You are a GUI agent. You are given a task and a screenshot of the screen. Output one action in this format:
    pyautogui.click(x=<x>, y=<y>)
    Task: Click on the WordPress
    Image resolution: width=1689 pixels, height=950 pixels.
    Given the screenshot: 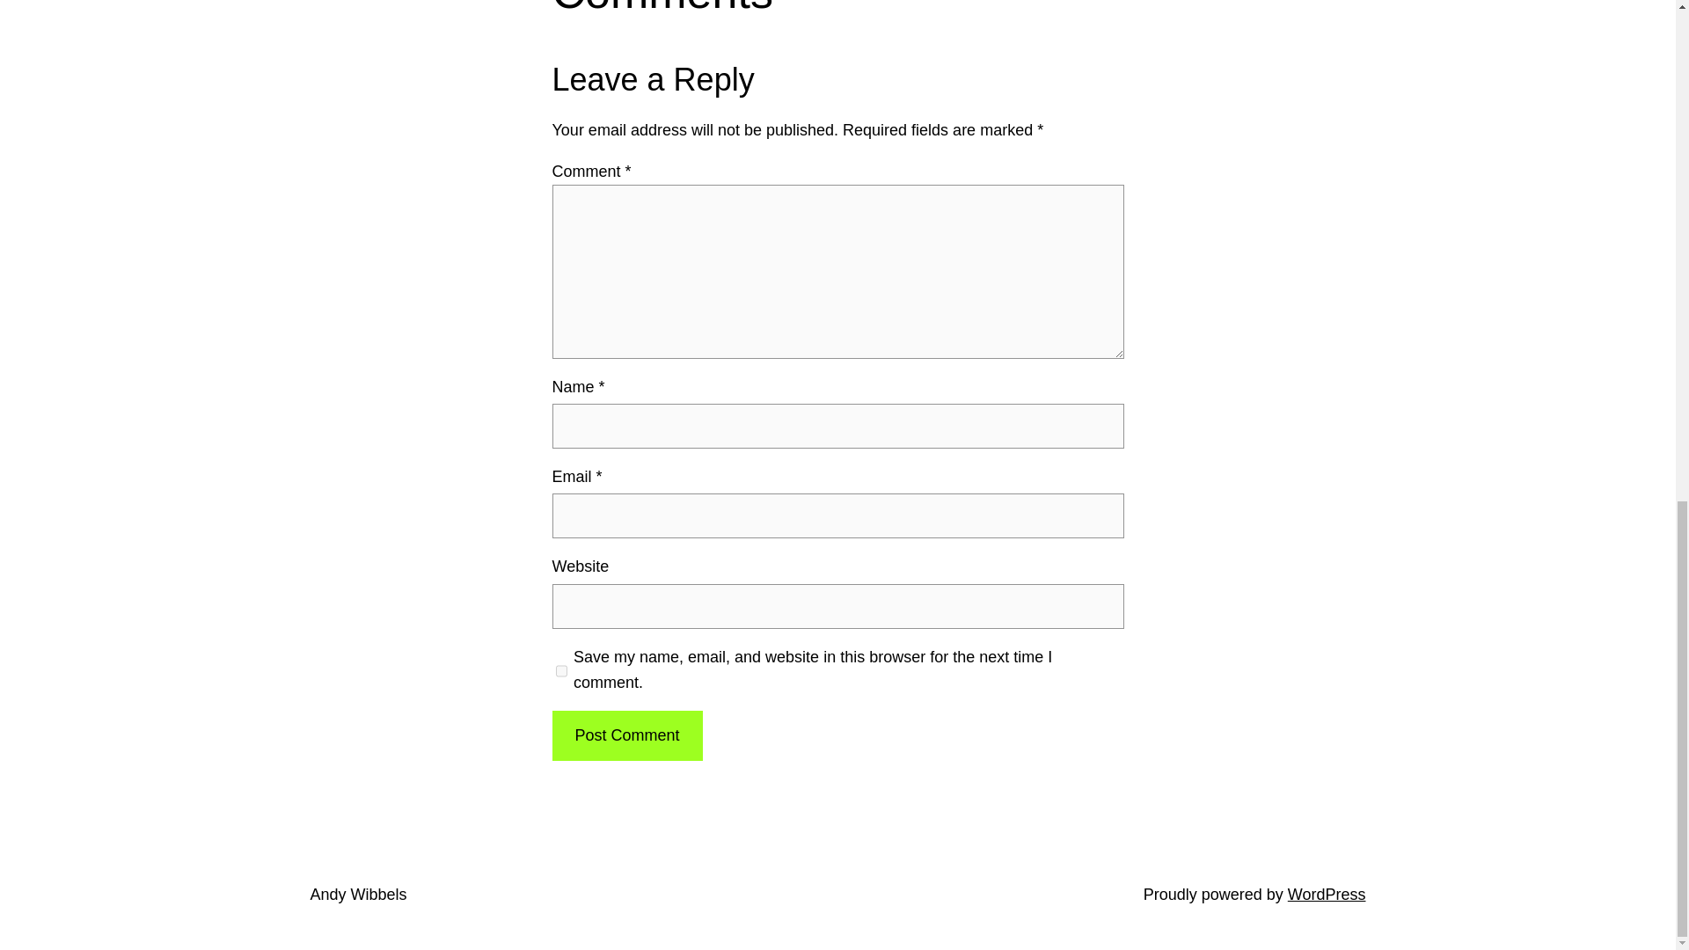 What is the action you would take?
    pyautogui.click(x=1327, y=894)
    